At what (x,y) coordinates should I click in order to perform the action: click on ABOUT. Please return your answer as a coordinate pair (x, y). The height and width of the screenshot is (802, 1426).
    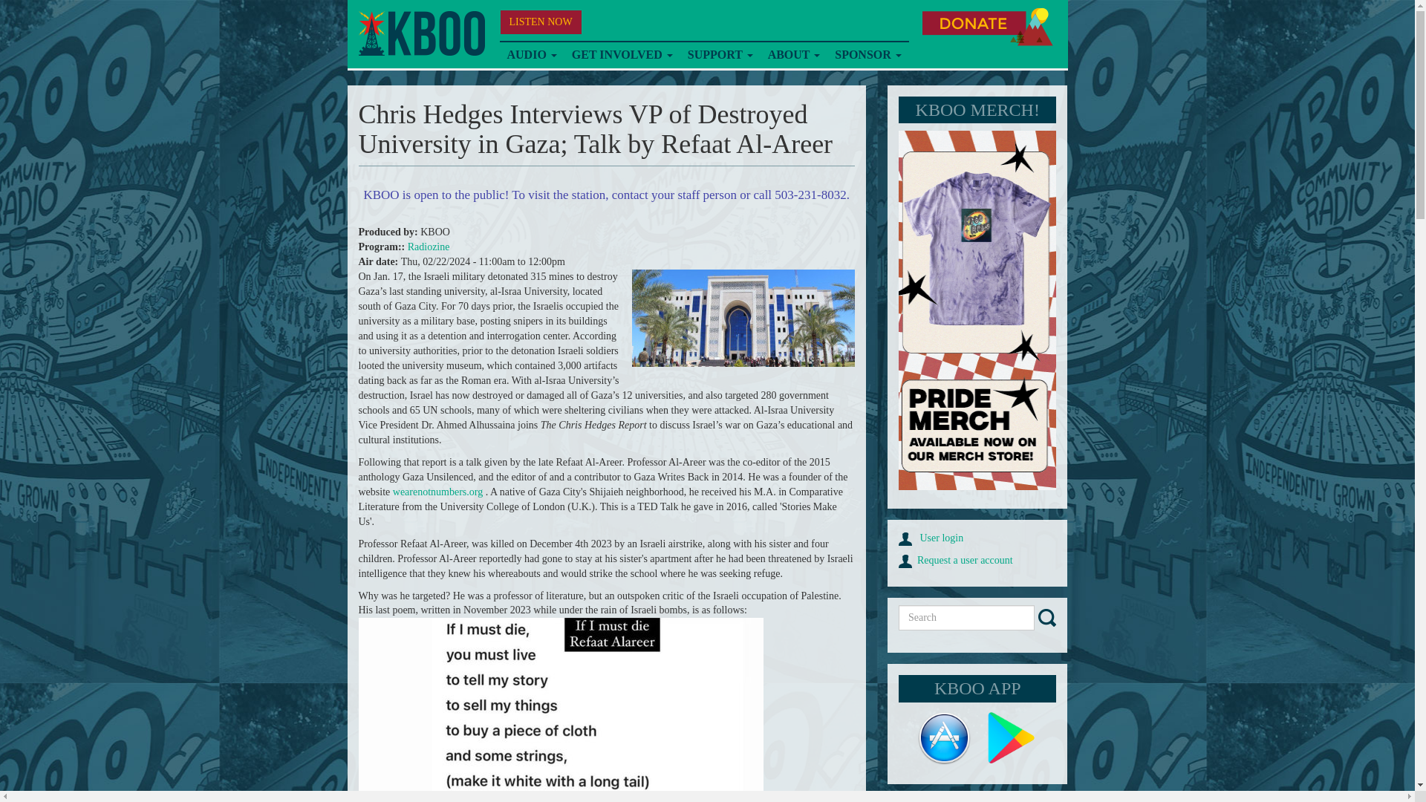
    Looking at the image, I should click on (794, 55).